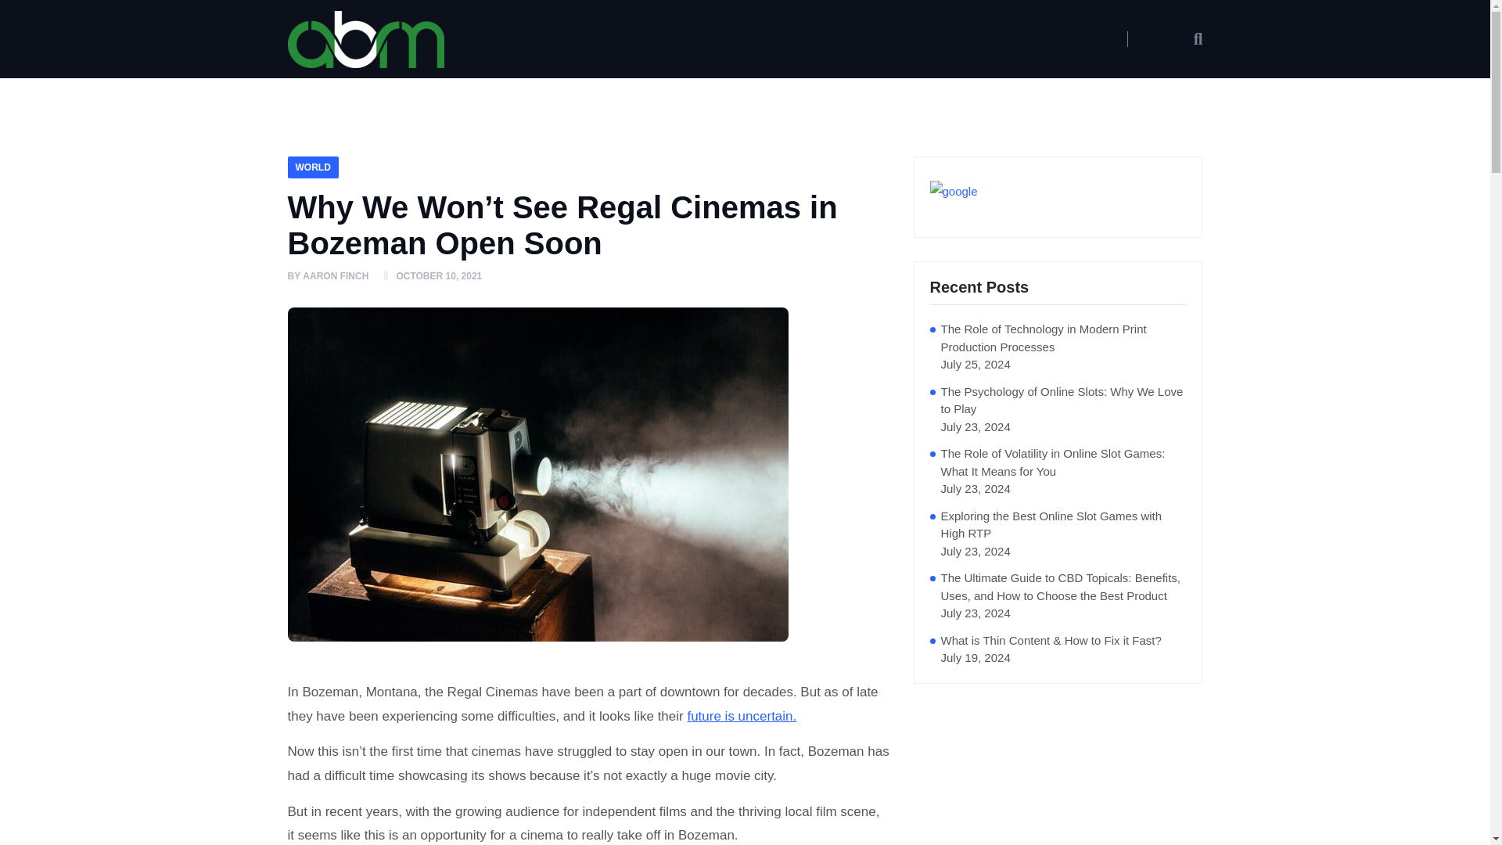 This screenshot has width=1502, height=845. What do you see at coordinates (1062, 338) in the screenshot?
I see `The Role of Technology in Modern Print Production Processes` at bounding box center [1062, 338].